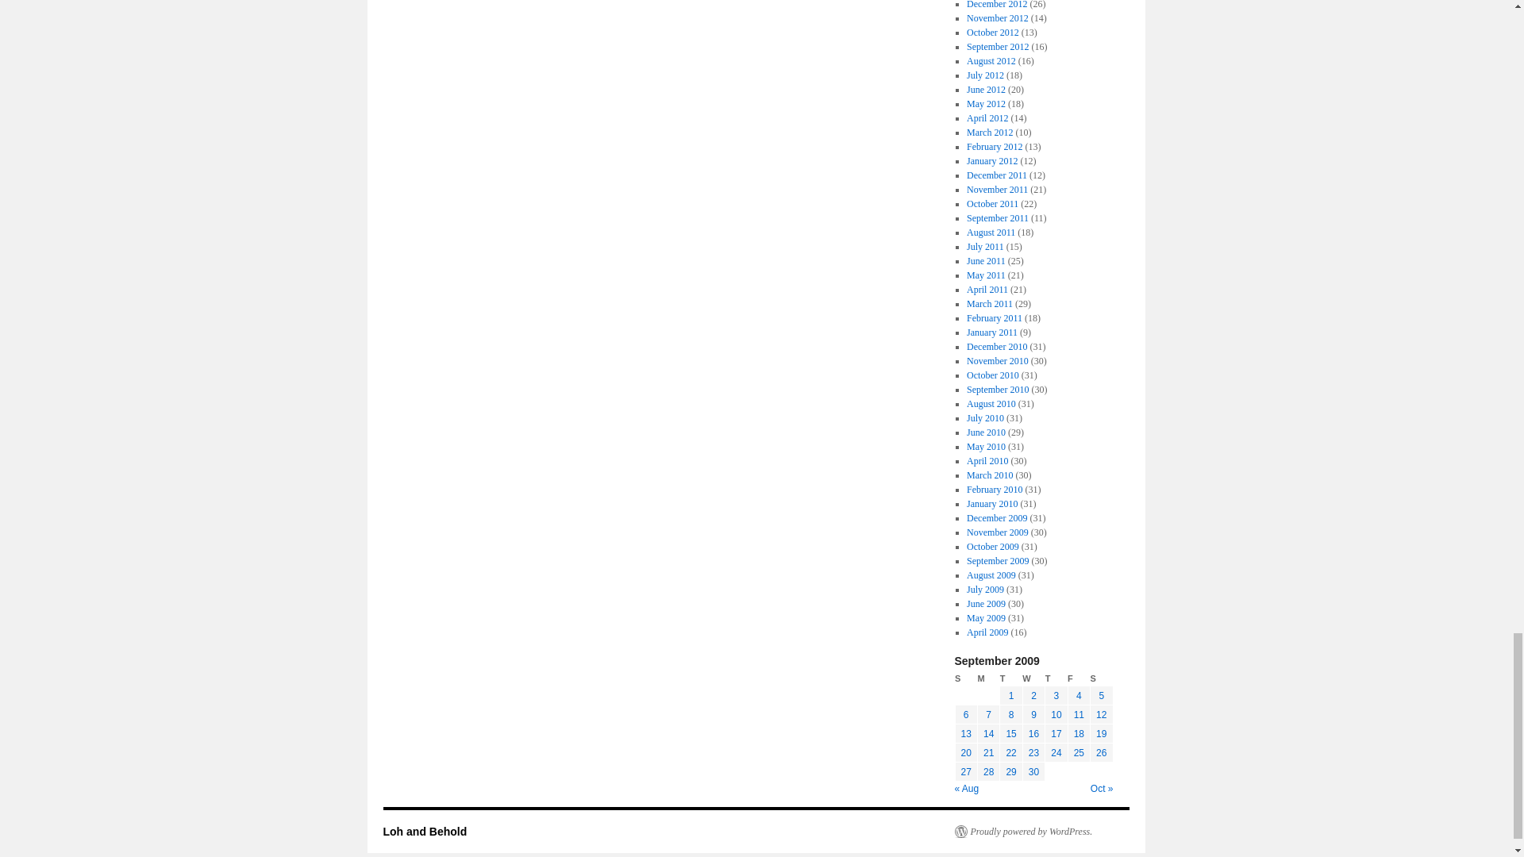 The image size is (1524, 857). I want to click on Monday, so click(987, 678).